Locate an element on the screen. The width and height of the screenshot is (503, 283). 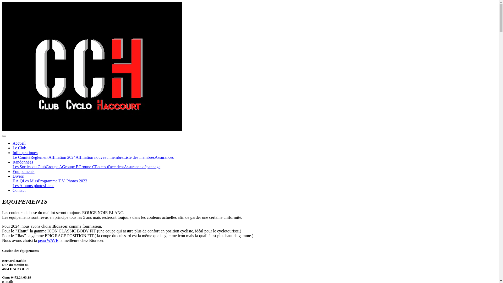
Affiliation nouveau membre is located at coordinates (100, 157).